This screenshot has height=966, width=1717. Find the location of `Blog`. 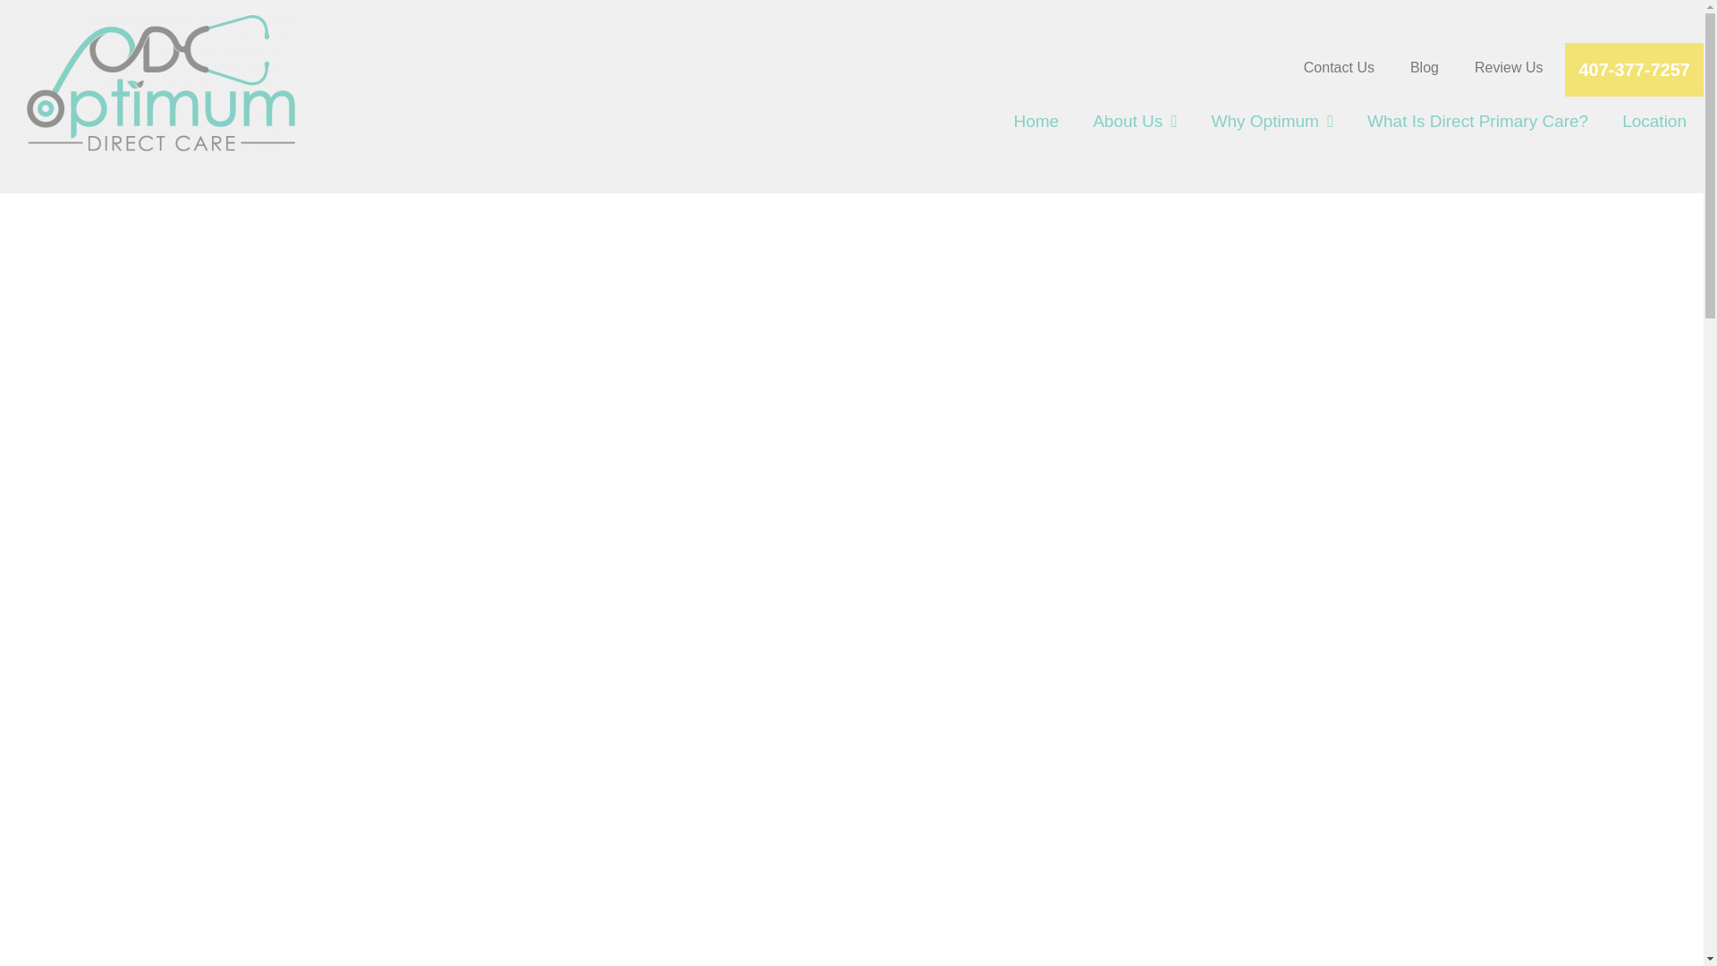

Blog is located at coordinates (1425, 67).